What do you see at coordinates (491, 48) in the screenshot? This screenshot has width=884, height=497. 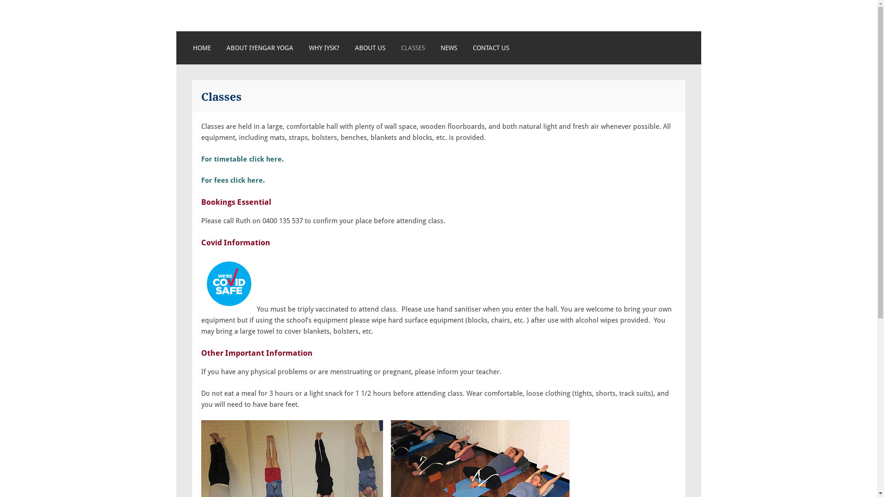 I see `CONTACT US` at bounding box center [491, 48].